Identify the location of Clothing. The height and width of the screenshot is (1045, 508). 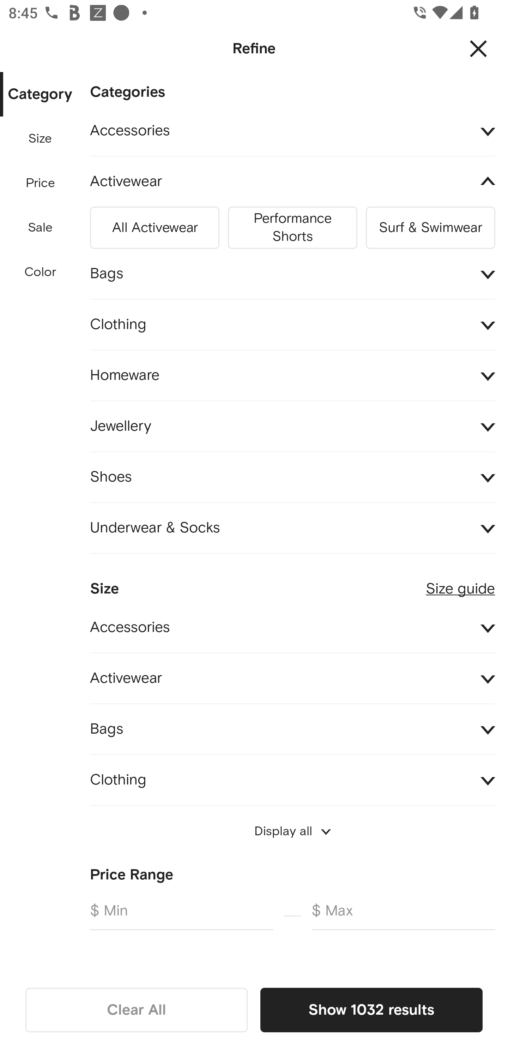
(292, 324).